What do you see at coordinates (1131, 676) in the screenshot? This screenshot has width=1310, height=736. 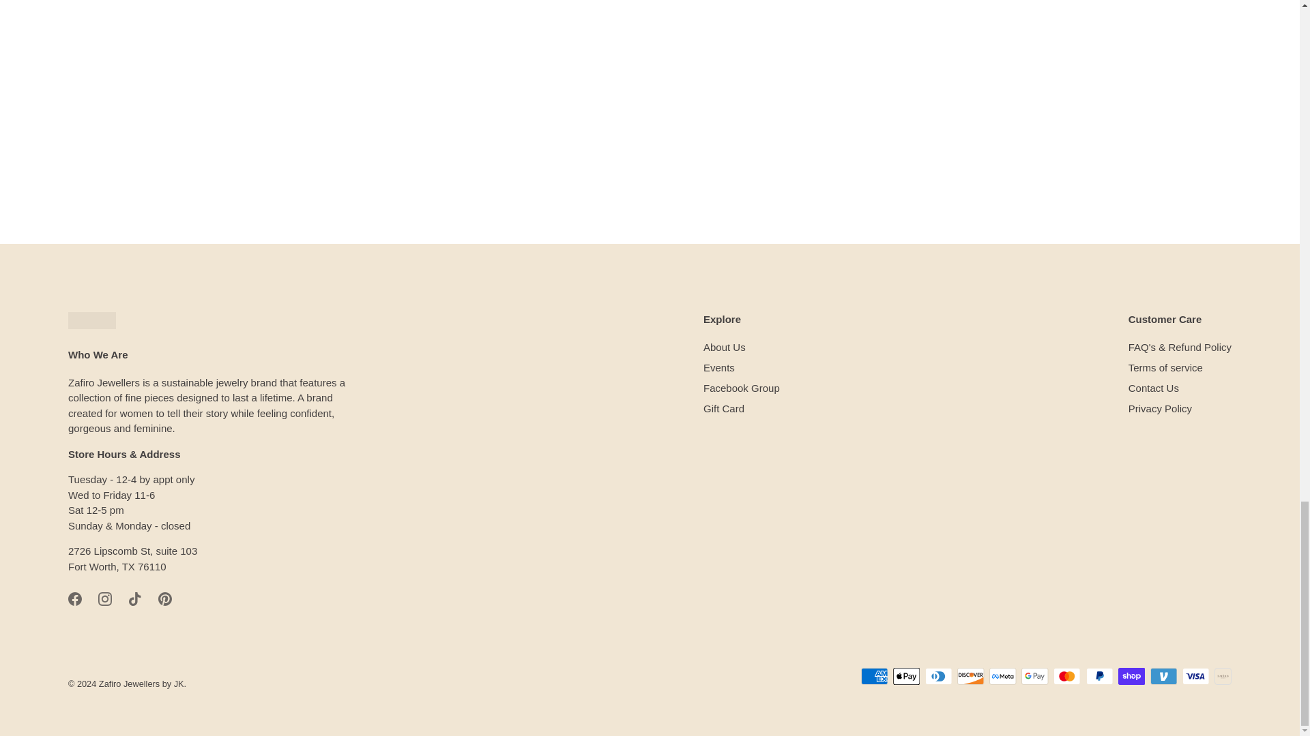 I see `Shop Pay` at bounding box center [1131, 676].